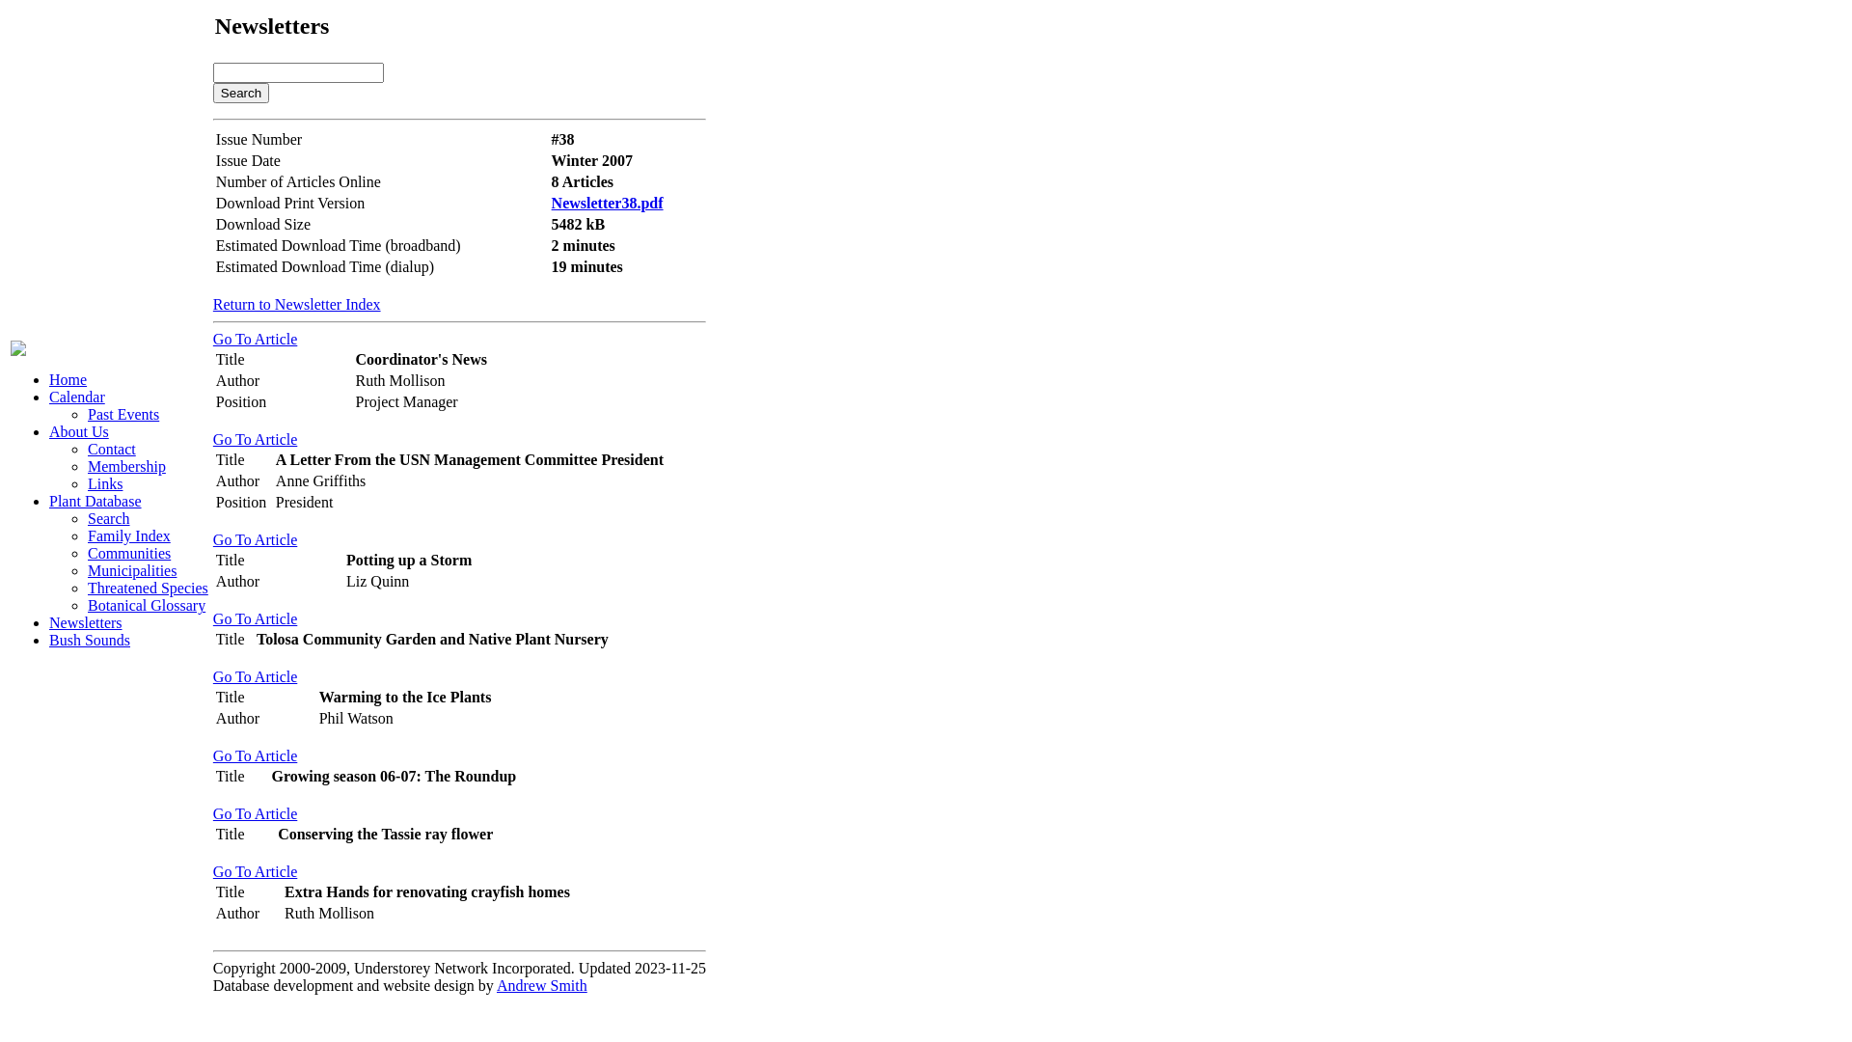  What do you see at coordinates (542, 986) in the screenshot?
I see `Andrew Smith` at bounding box center [542, 986].